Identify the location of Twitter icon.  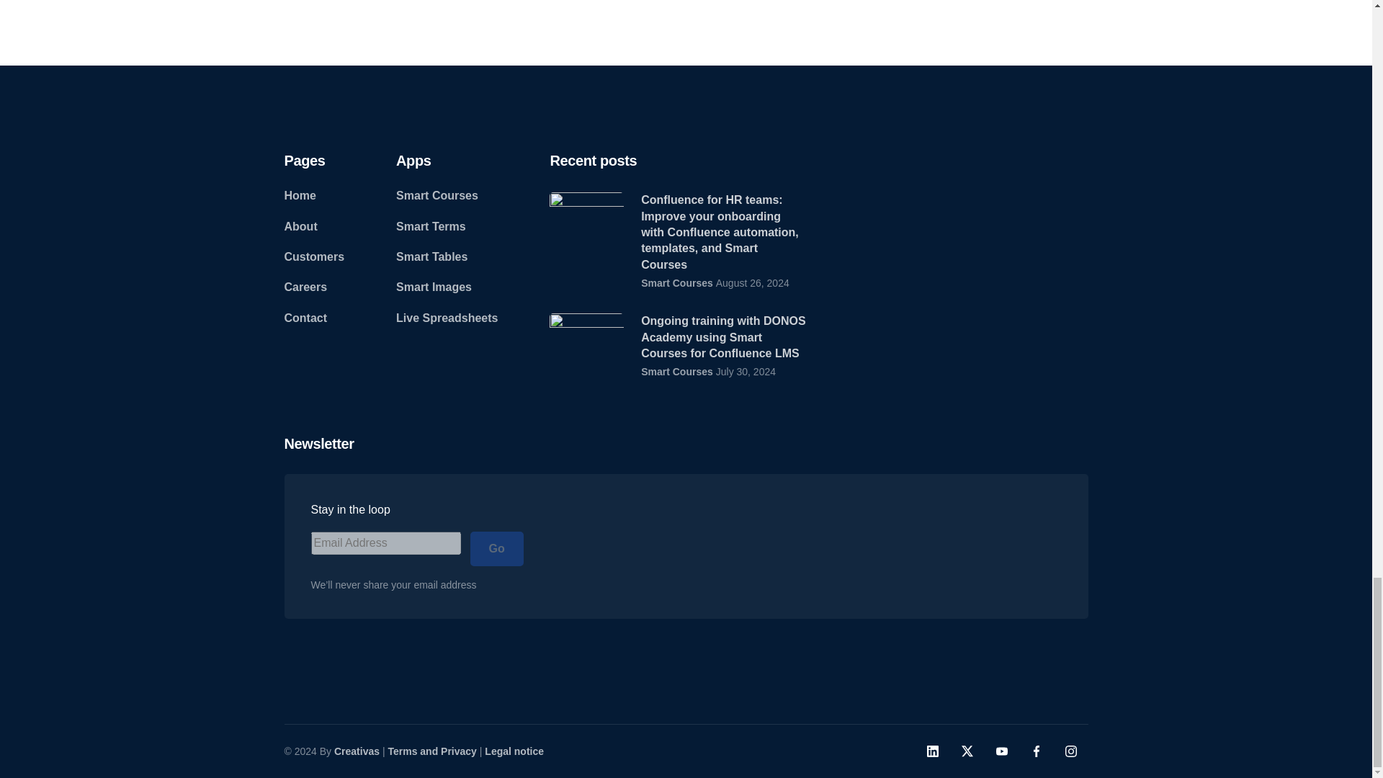
(967, 751).